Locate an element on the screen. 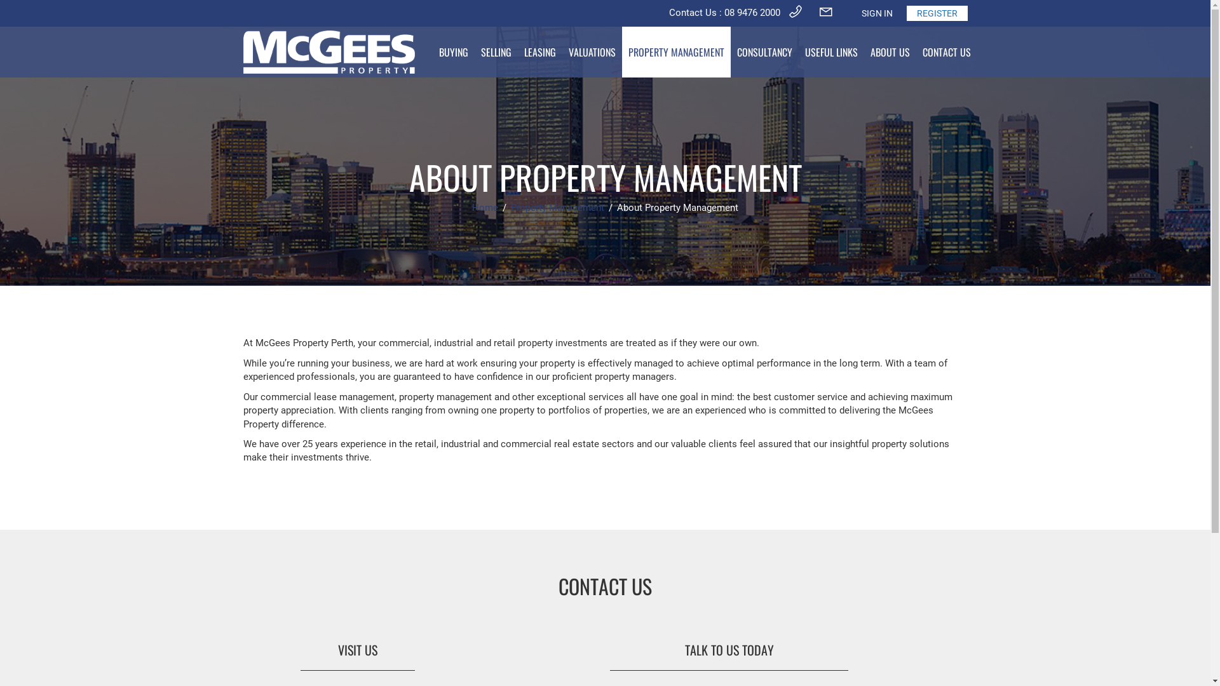 This screenshot has height=686, width=1220. CONSULTANCY is located at coordinates (765, 52).